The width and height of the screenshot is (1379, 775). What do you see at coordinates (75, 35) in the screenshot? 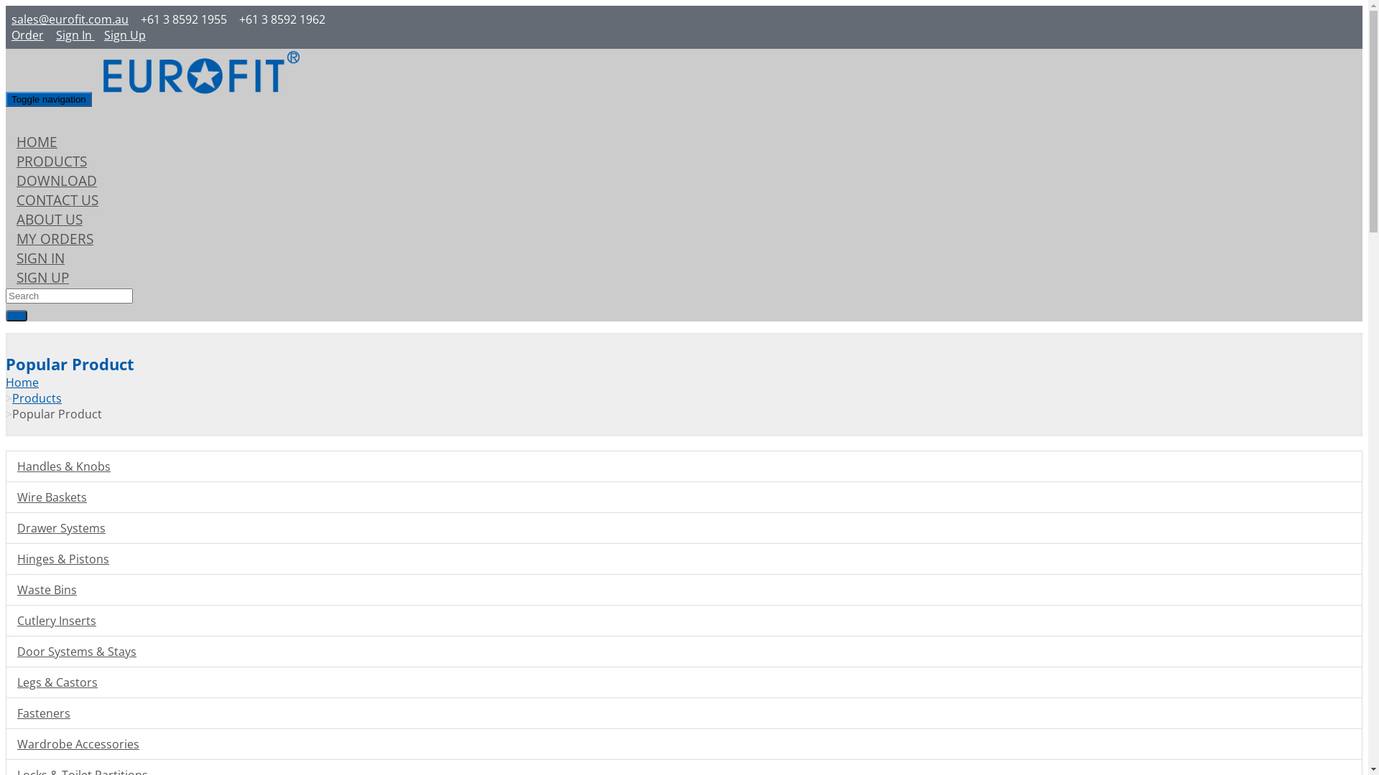
I see `Sign In` at bounding box center [75, 35].